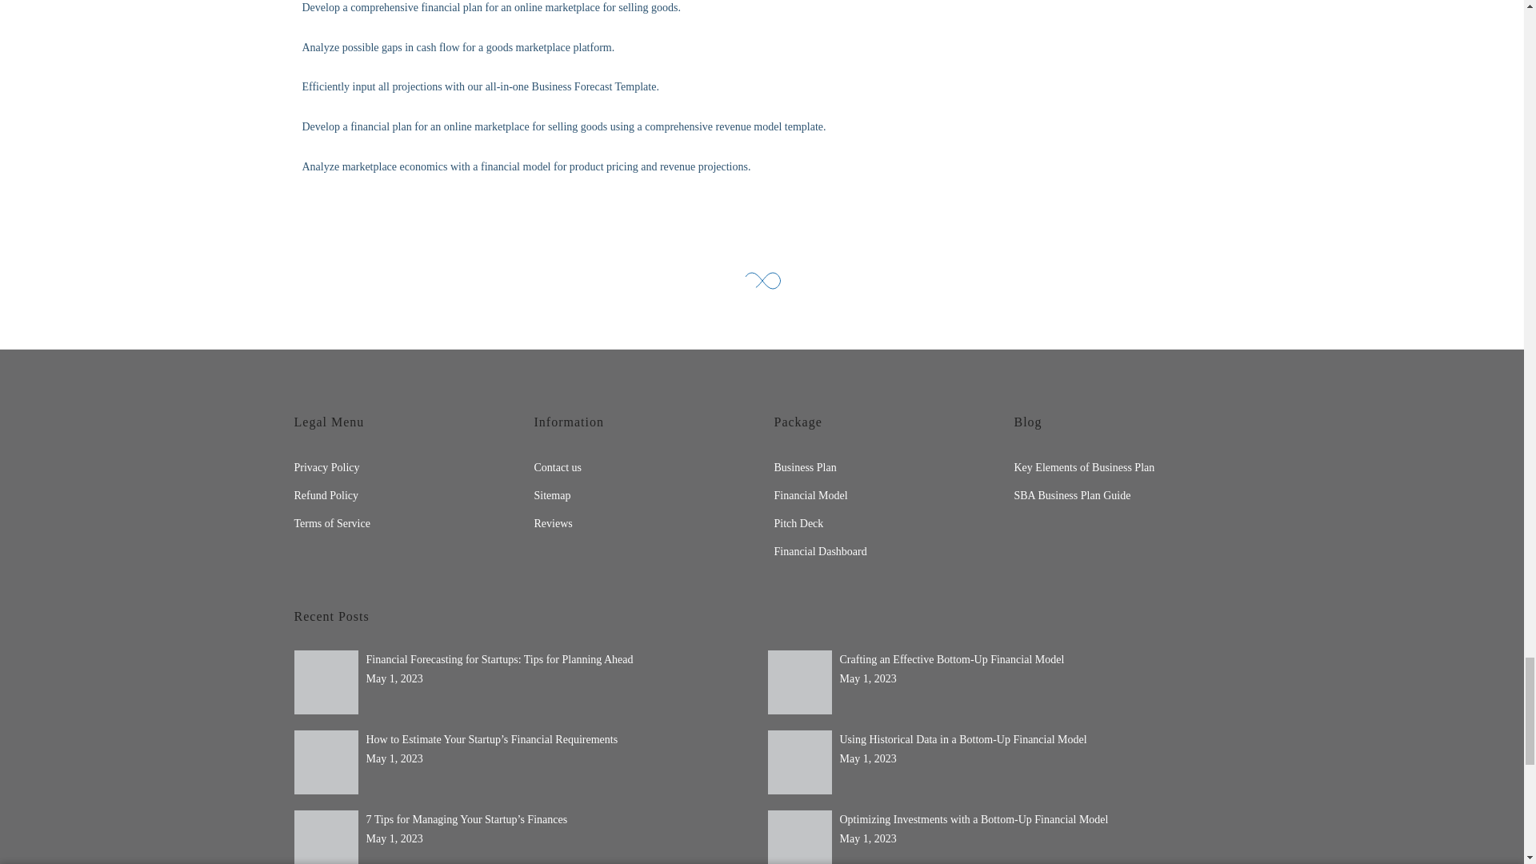  Describe the element at coordinates (332, 523) in the screenshot. I see `Terms of Service` at that location.